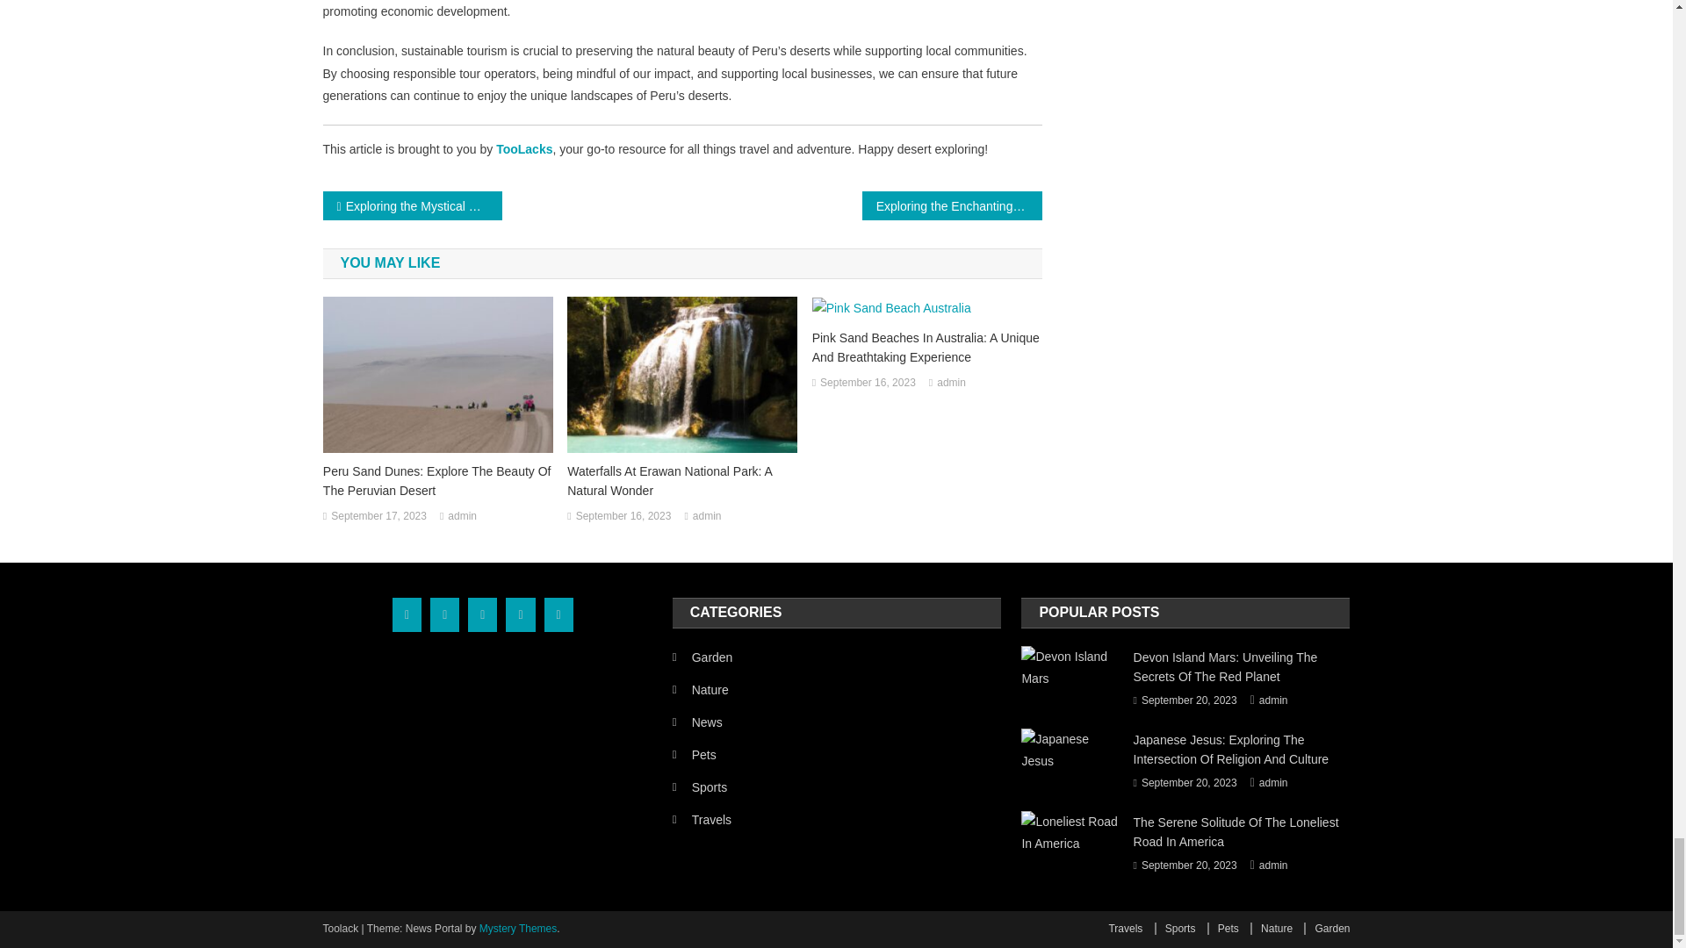 This screenshot has width=1686, height=948. What do you see at coordinates (681, 481) in the screenshot?
I see `Waterfalls At Erawan National Park: A Natural Wonder` at bounding box center [681, 481].